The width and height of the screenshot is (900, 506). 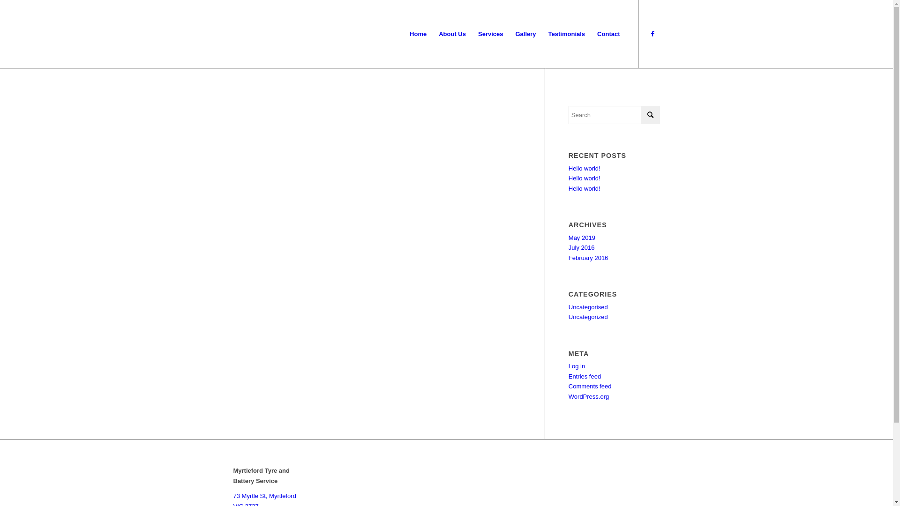 I want to click on Log in, so click(x=577, y=366).